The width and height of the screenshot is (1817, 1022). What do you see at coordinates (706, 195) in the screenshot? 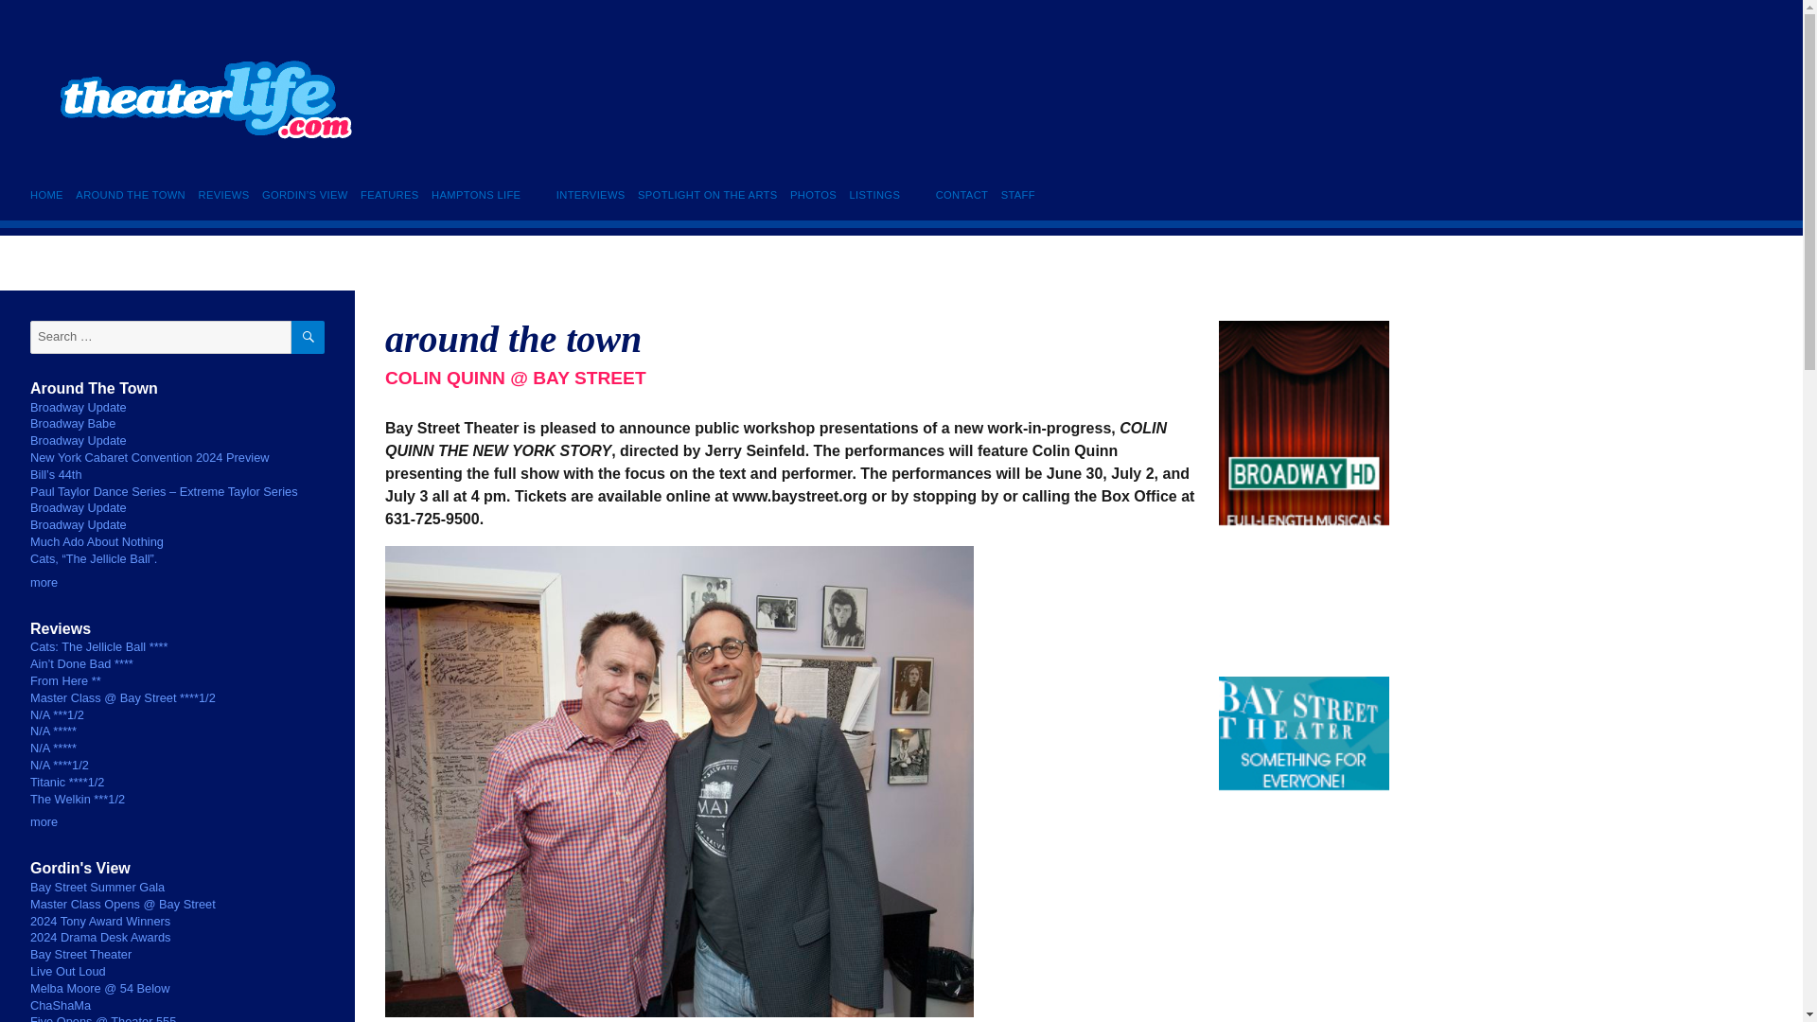
I see `SPOTLIGHT ON THE ARTS` at bounding box center [706, 195].